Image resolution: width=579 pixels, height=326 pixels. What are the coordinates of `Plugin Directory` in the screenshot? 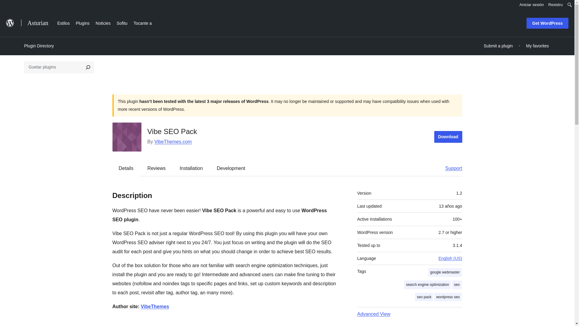 It's located at (39, 46).